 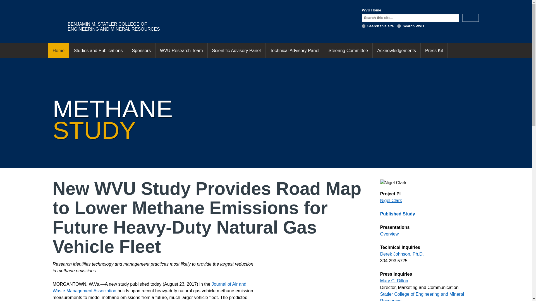 What do you see at coordinates (141, 51) in the screenshot?
I see `Sponsors` at bounding box center [141, 51].